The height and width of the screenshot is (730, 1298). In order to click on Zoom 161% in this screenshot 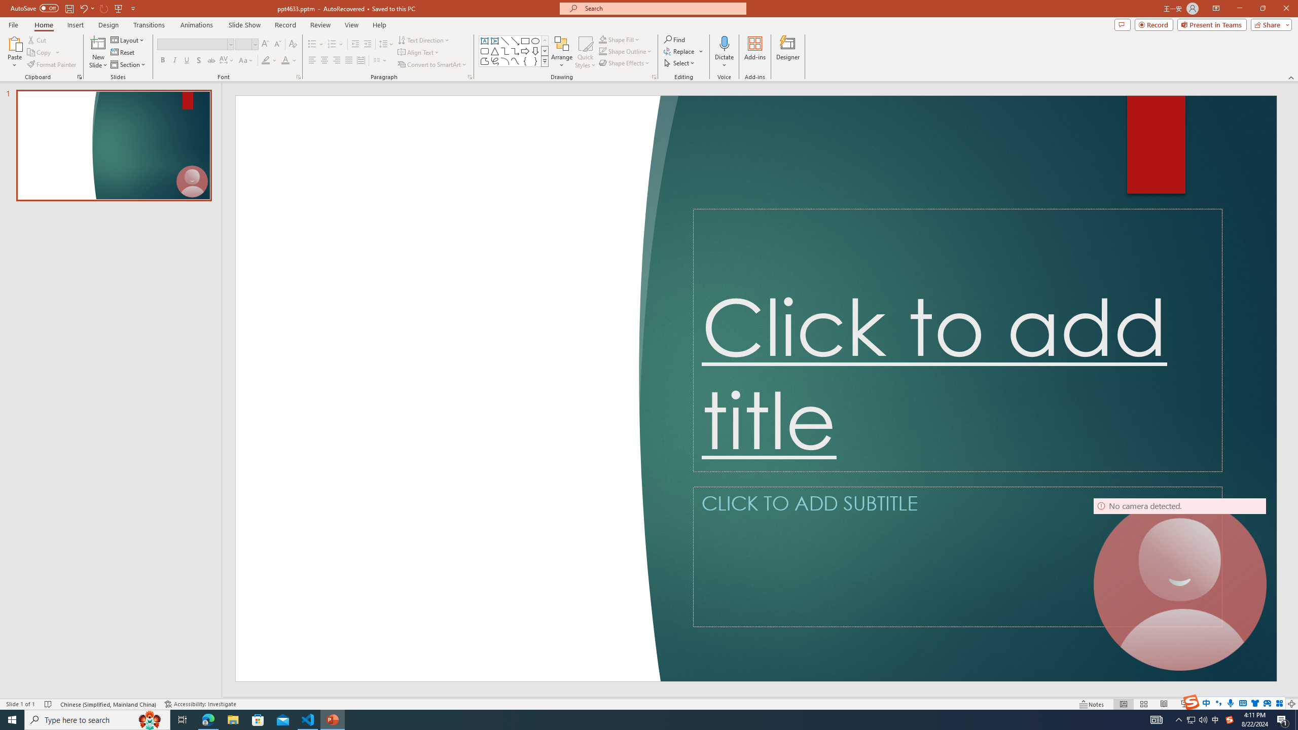, I will do `click(1275, 704)`.